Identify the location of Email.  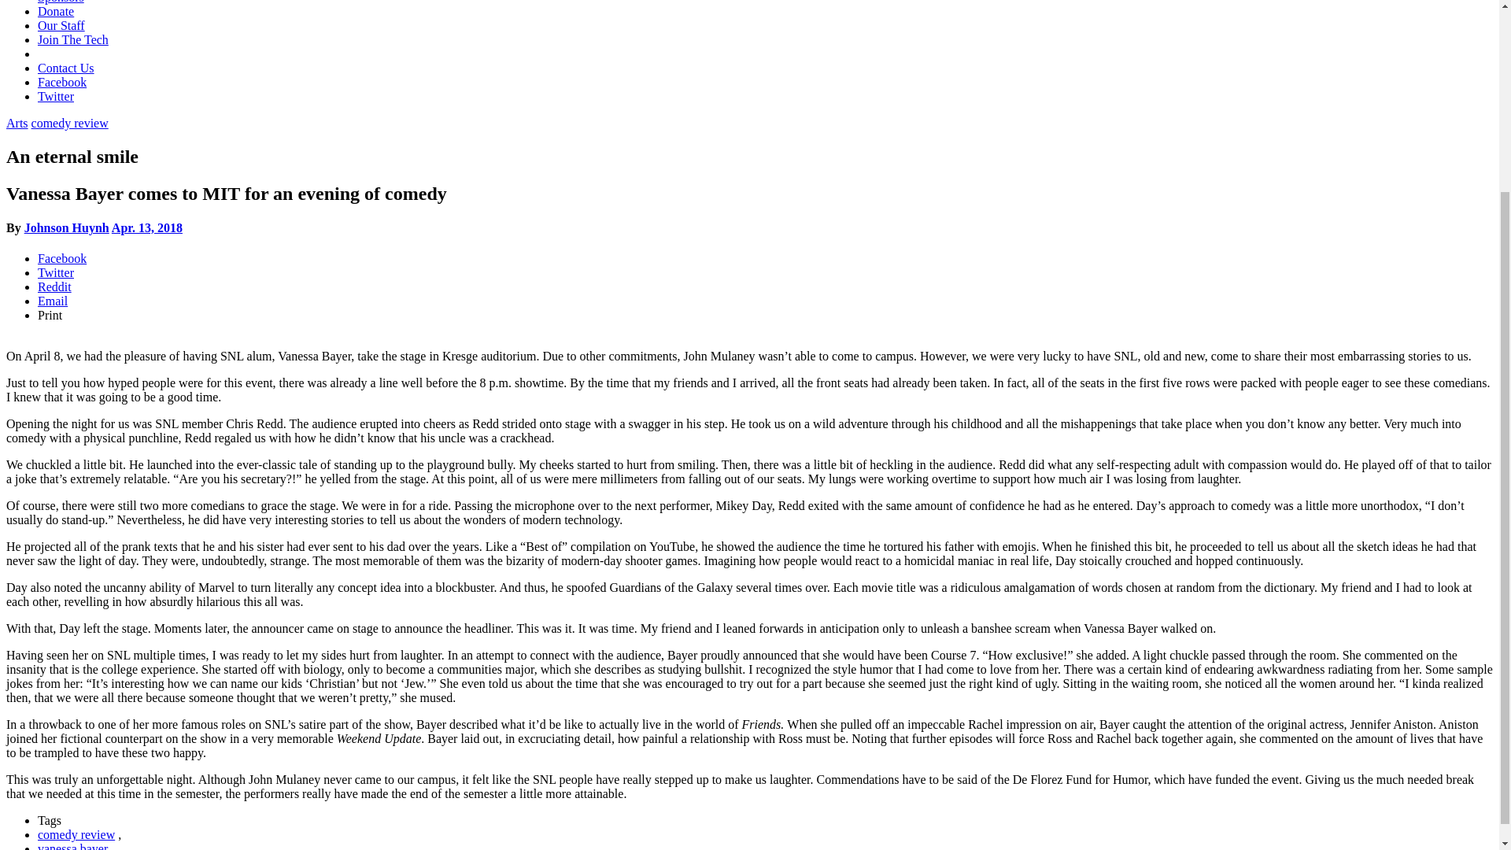
(53, 301).